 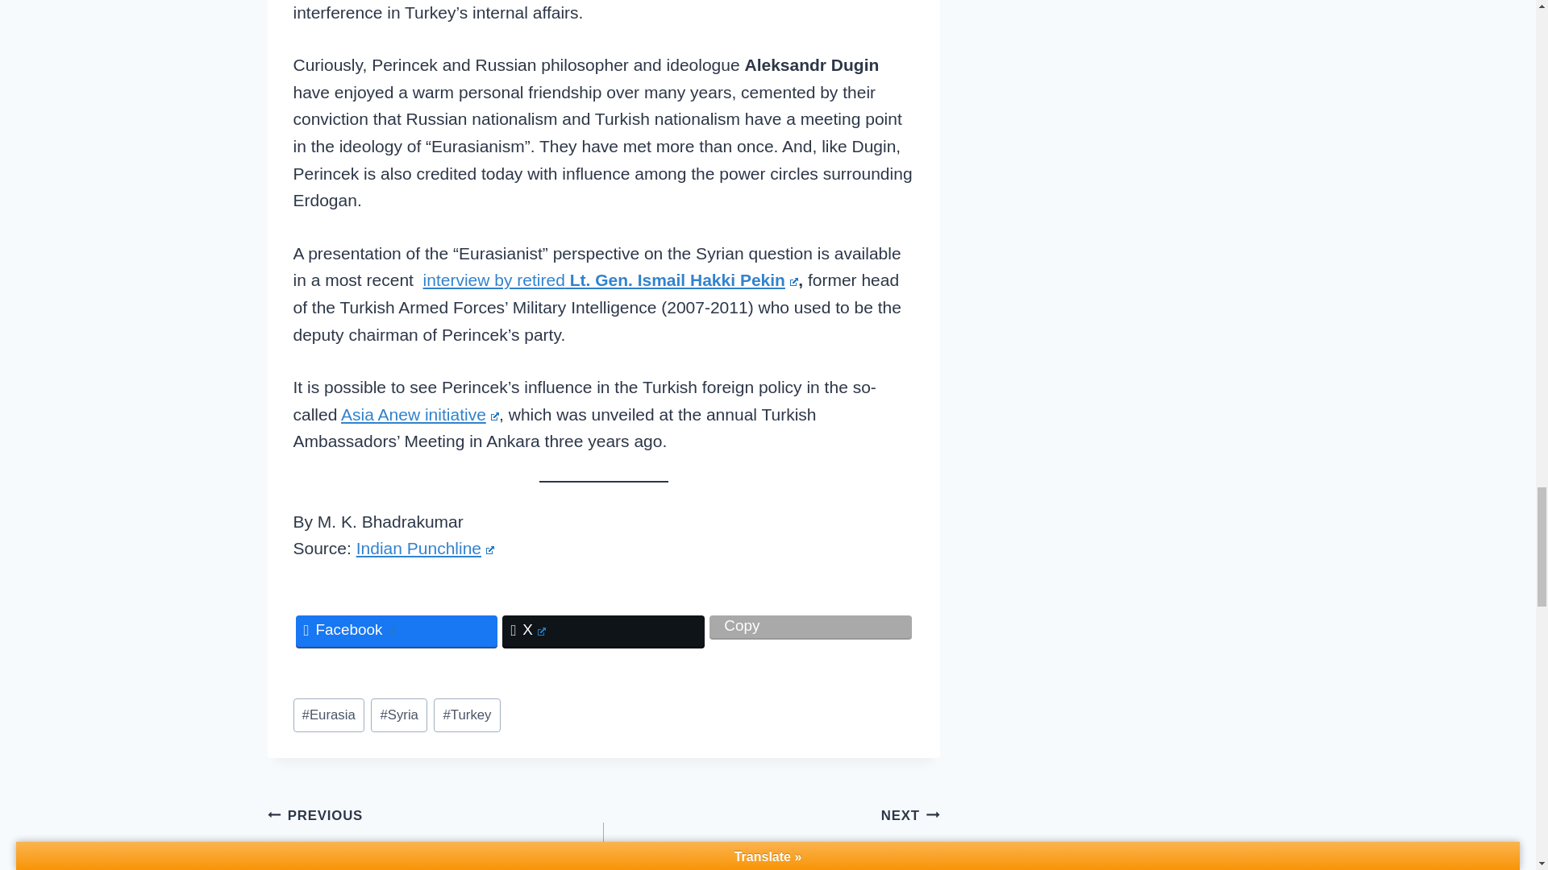 I want to click on Turkey, so click(x=466, y=715).